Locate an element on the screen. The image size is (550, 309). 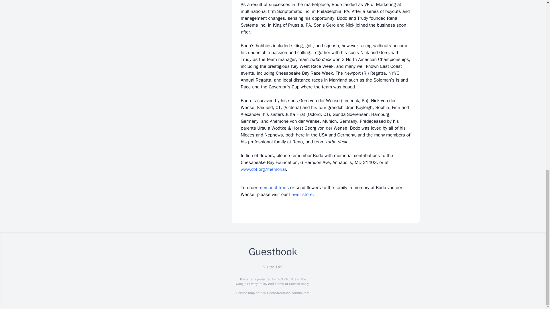
Terms of Service is located at coordinates (287, 284).